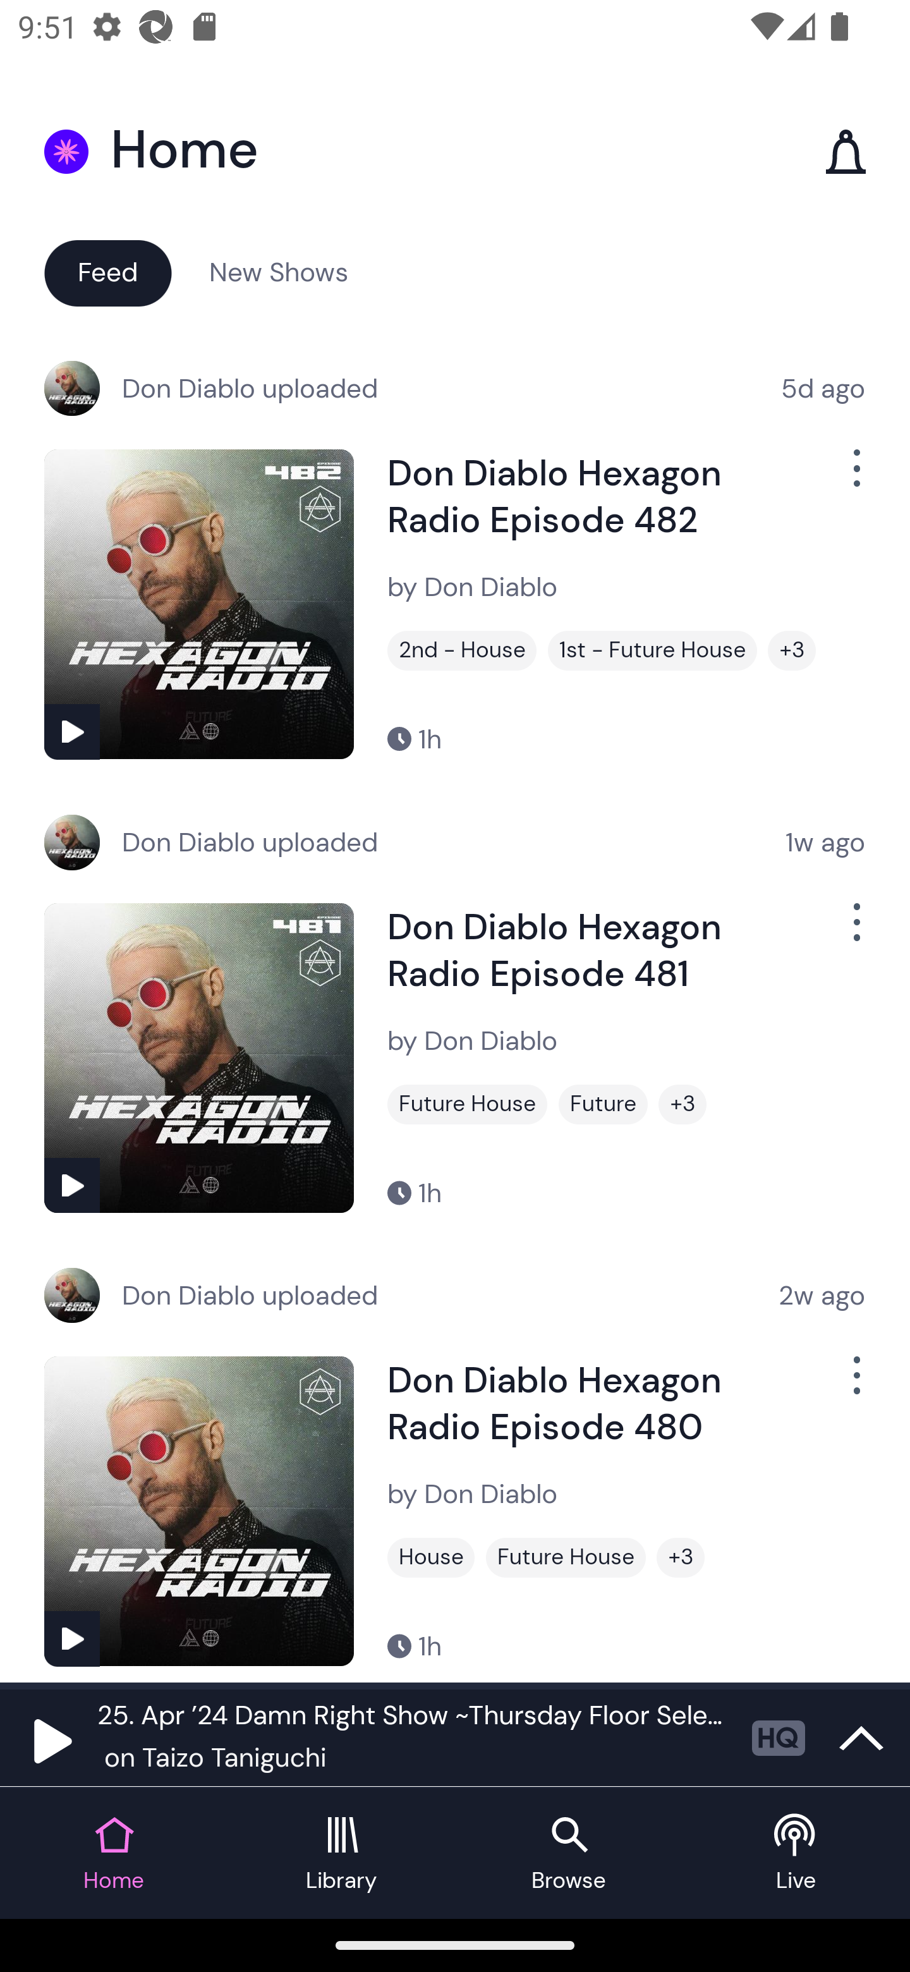 The width and height of the screenshot is (910, 1972). What do you see at coordinates (431, 1557) in the screenshot?
I see `House` at bounding box center [431, 1557].